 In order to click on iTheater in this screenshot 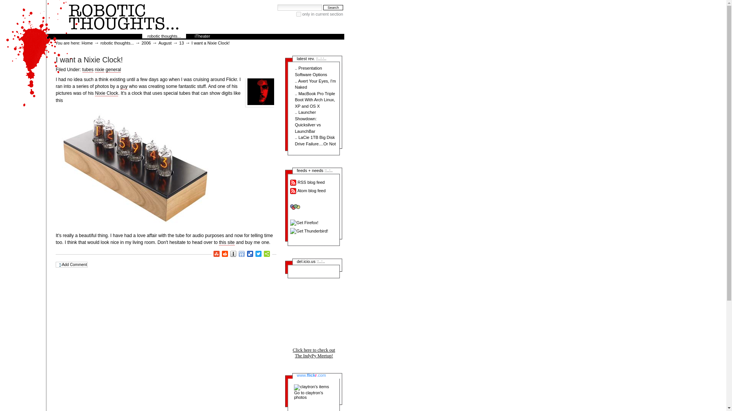, I will do `click(202, 36)`.